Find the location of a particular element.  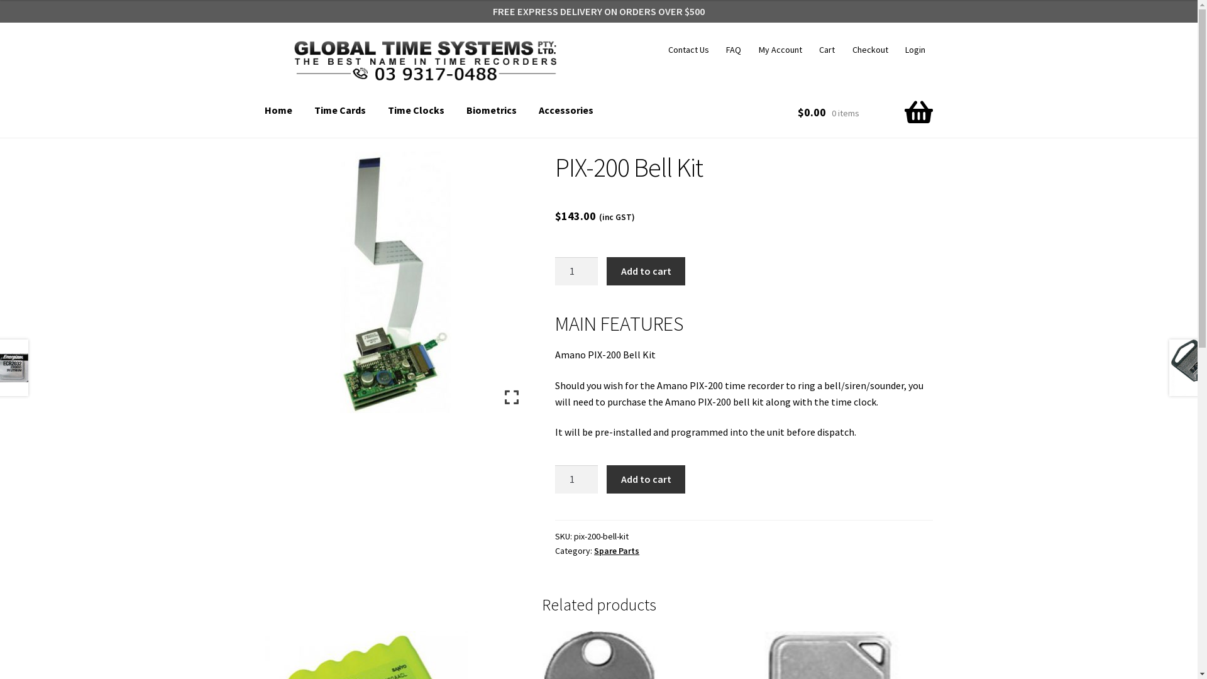

Qty is located at coordinates (576, 480).